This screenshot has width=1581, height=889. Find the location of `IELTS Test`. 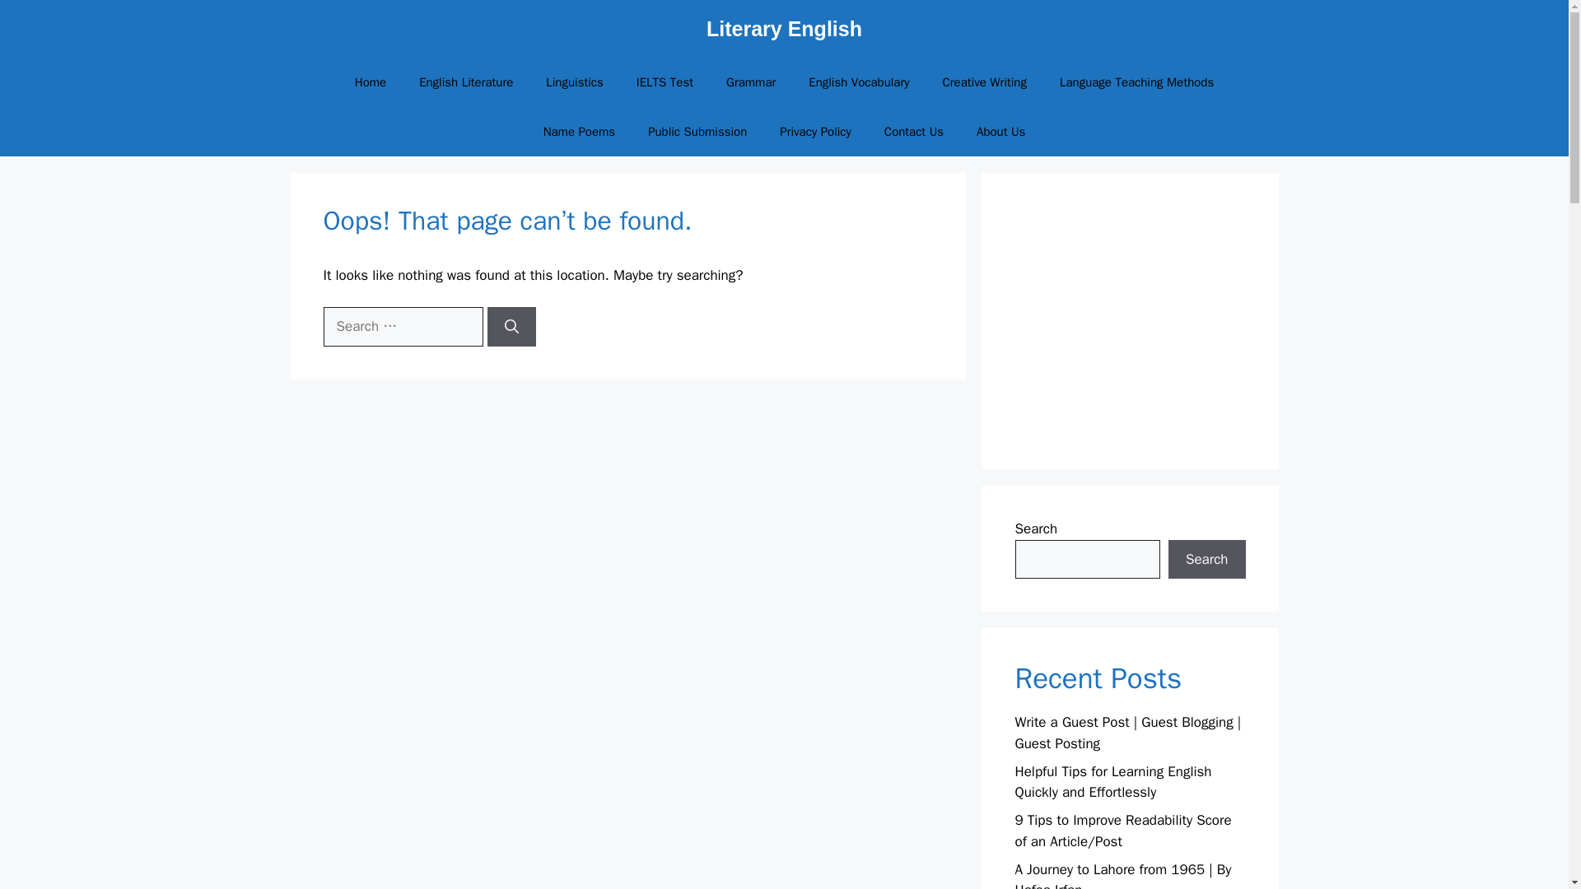

IELTS Test is located at coordinates (665, 82).